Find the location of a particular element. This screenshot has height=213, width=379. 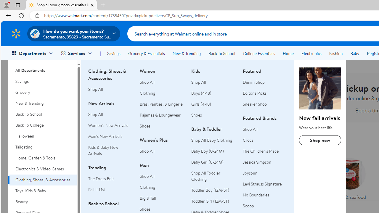

Boys (4-18) is located at coordinates (213, 93).